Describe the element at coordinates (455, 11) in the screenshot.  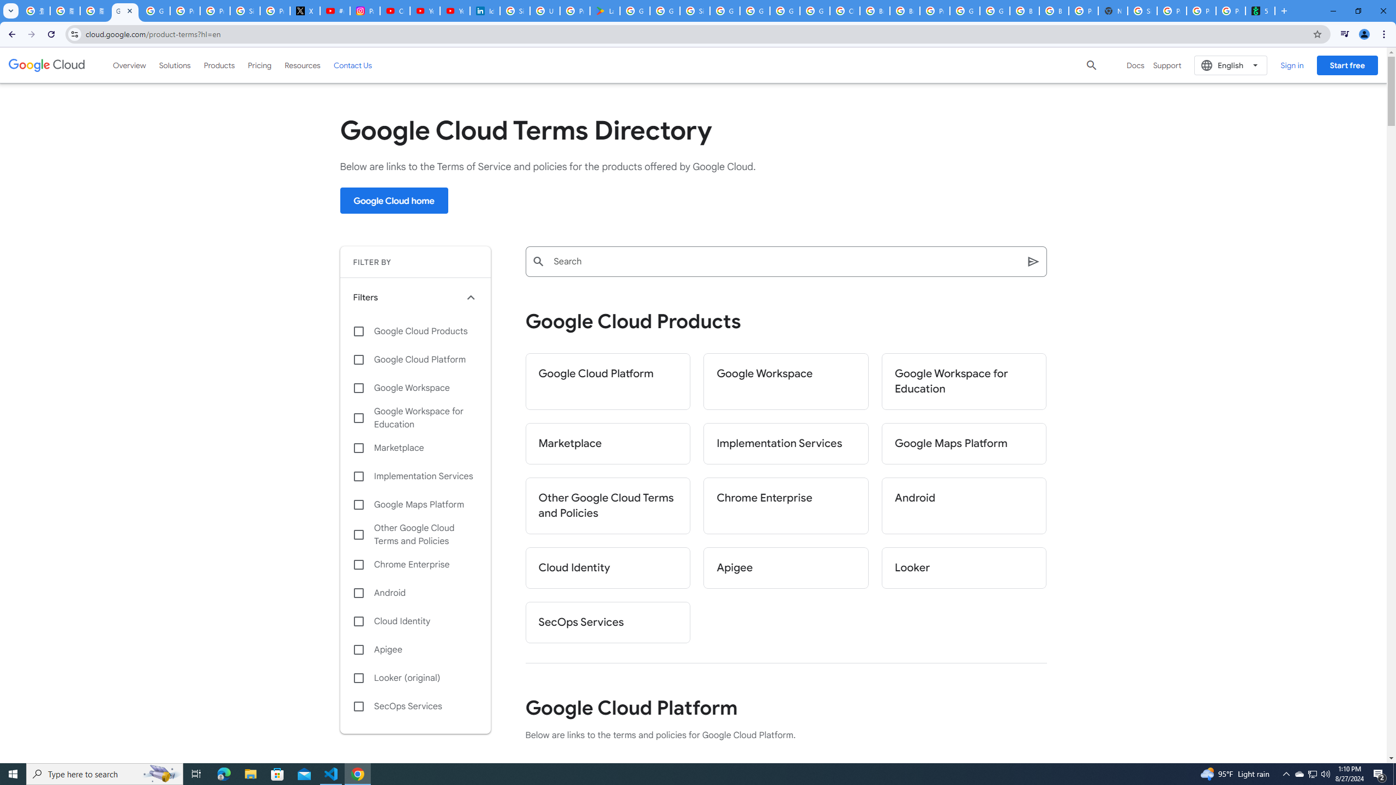
I see `YouTube Culture & Trends - YouTube Top 10, 2021` at that location.